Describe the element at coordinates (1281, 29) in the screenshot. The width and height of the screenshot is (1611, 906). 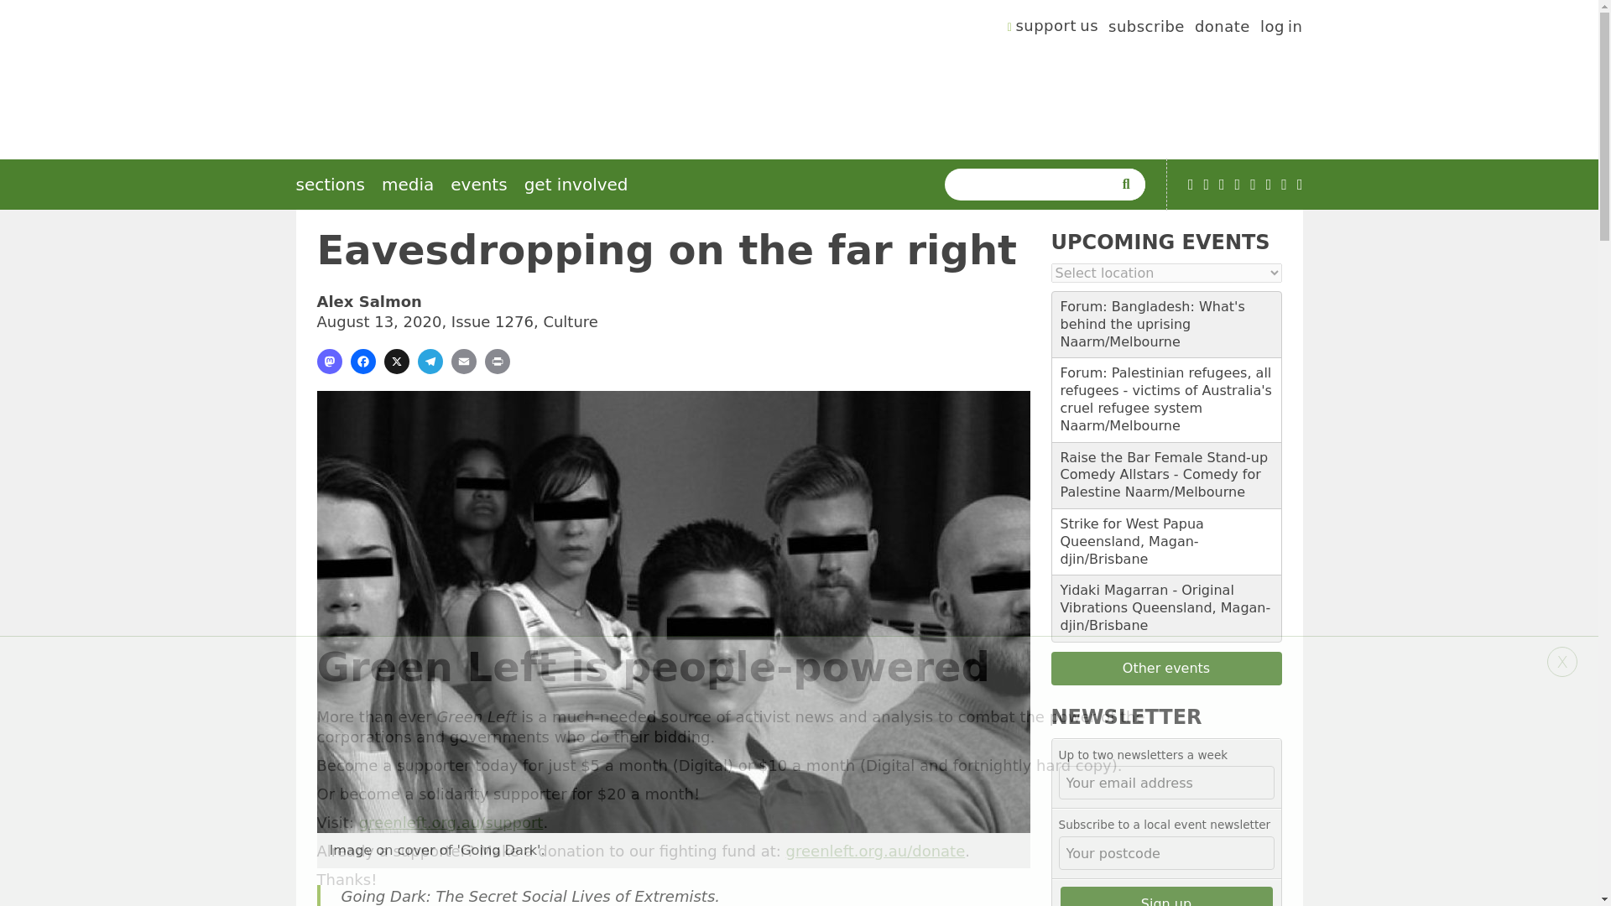
I see `log in` at that location.